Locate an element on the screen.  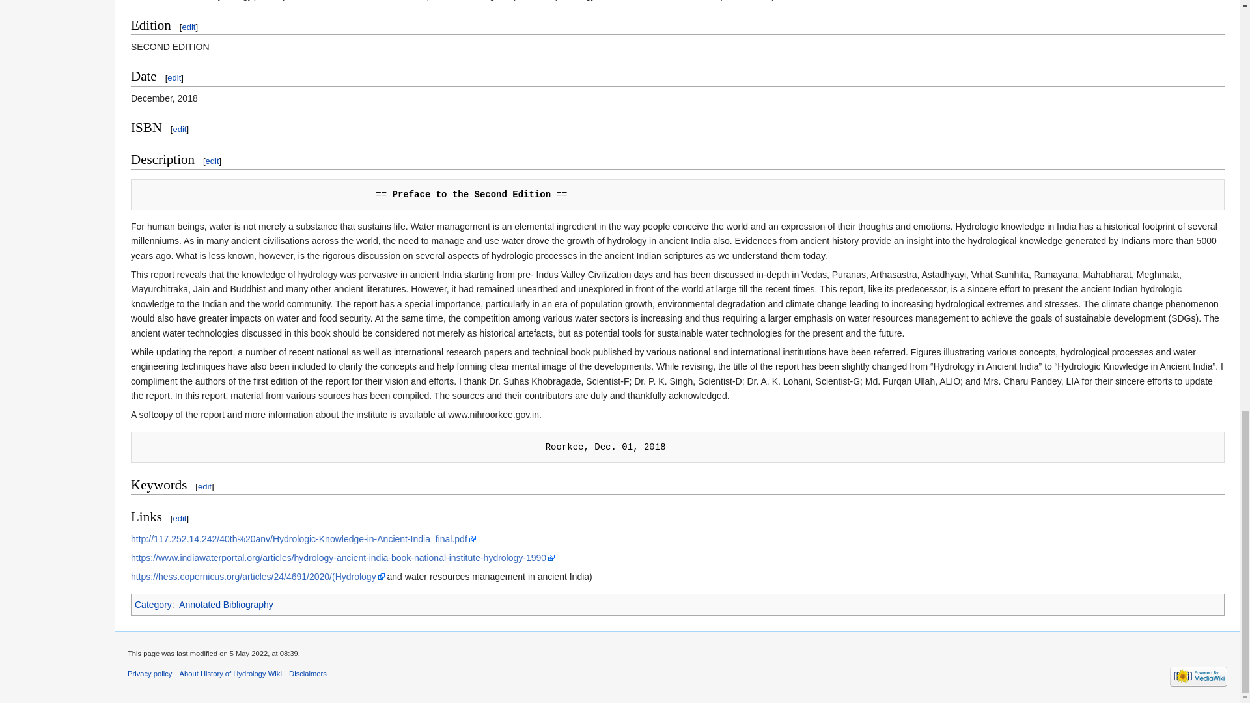
edit is located at coordinates (179, 129).